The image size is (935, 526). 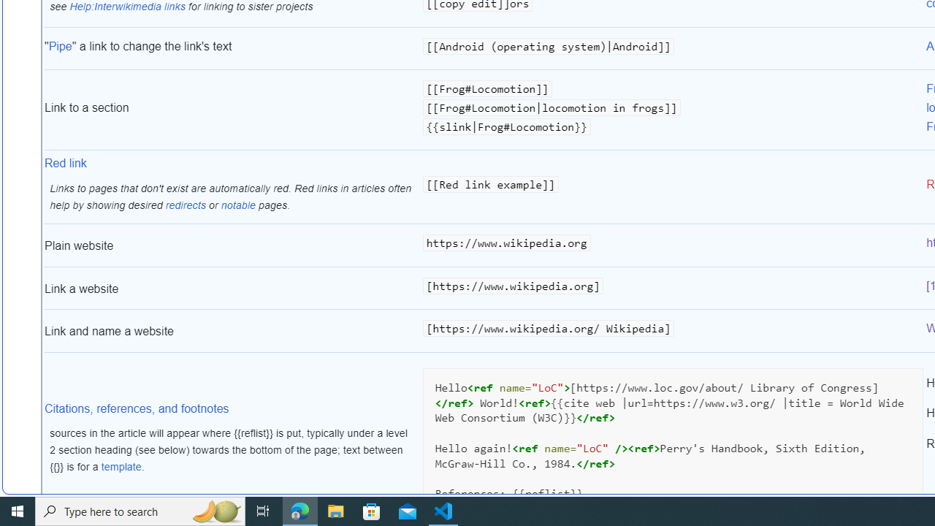 What do you see at coordinates (232, 111) in the screenshot?
I see `Link to a section` at bounding box center [232, 111].